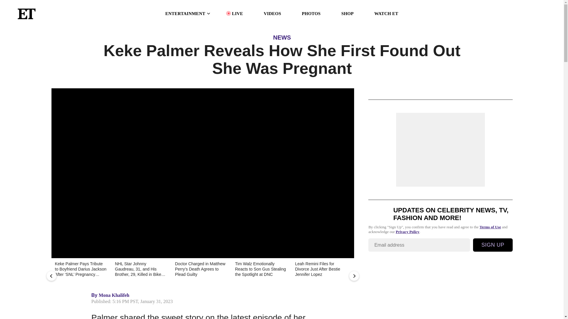  What do you see at coordinates (237, 14) in the screenshot?
I see `LIVE` at bounding box center [237, 14].